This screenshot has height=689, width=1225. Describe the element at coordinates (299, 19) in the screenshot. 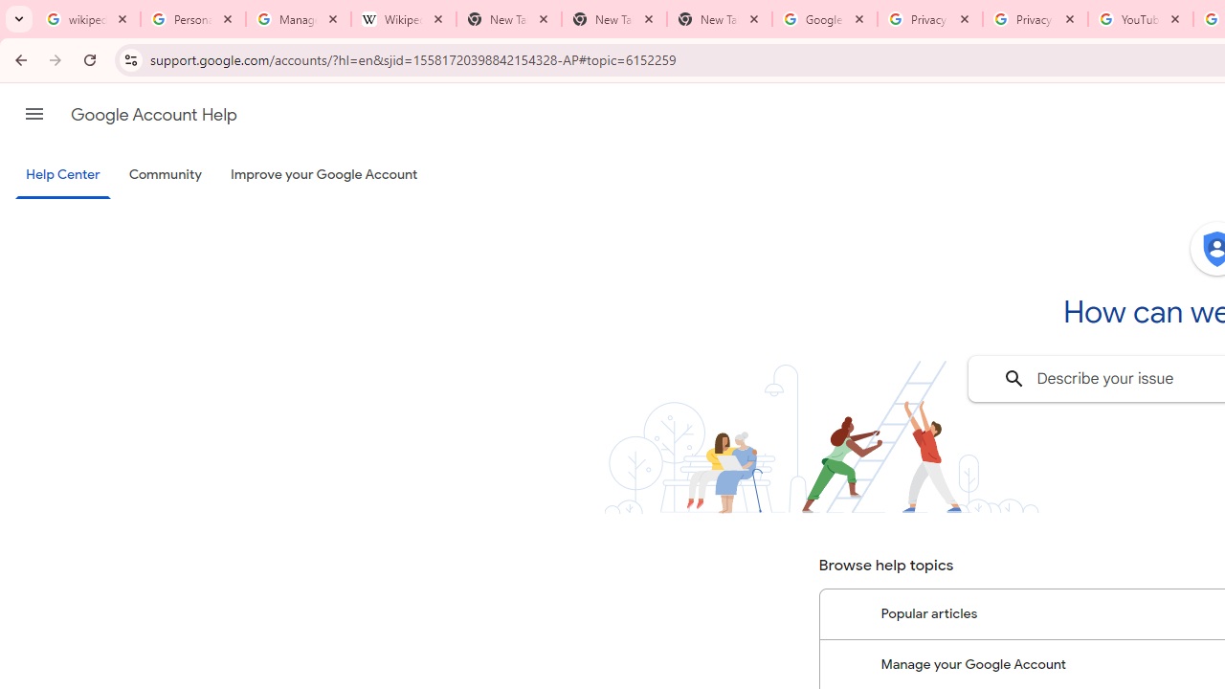

I see `Manage your Location History - Google Search Help` at that location.